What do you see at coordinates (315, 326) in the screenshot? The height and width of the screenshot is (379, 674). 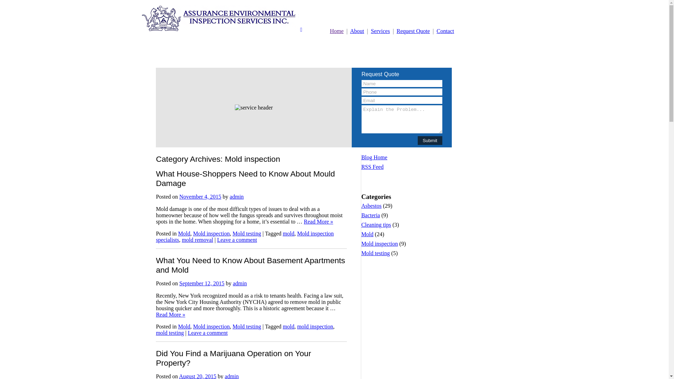 I see `mold inspection` at bounding box center [315, 326].